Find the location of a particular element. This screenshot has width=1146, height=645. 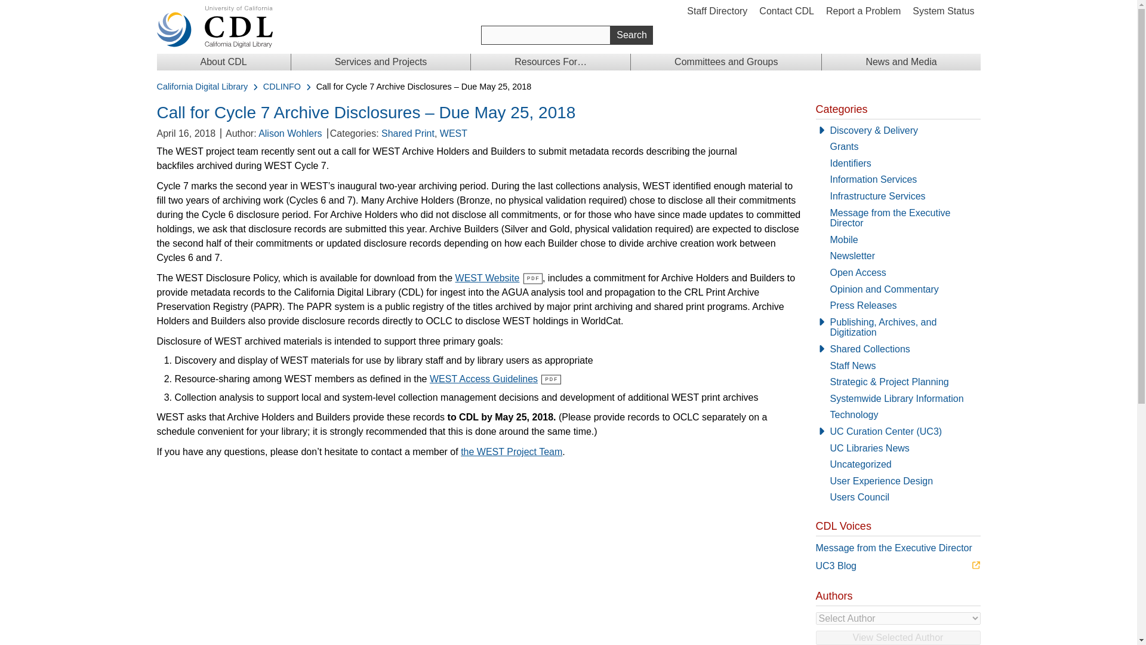

Search is located at coordinates (631, 35).